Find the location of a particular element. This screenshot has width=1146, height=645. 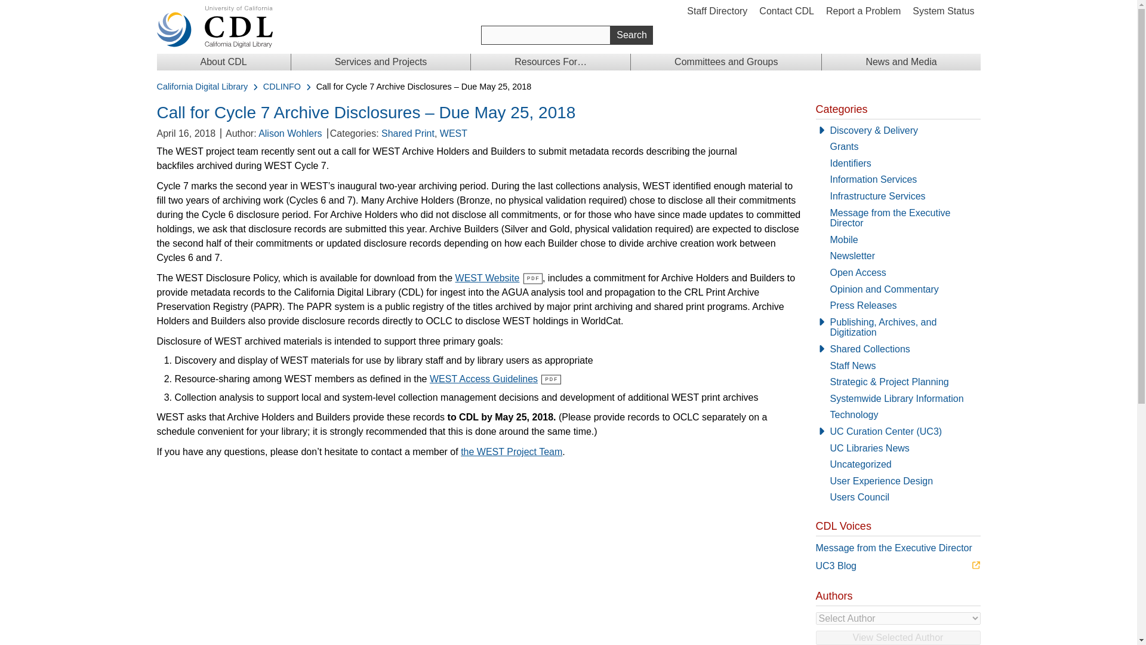

Search is located at coordinates (631, 35).